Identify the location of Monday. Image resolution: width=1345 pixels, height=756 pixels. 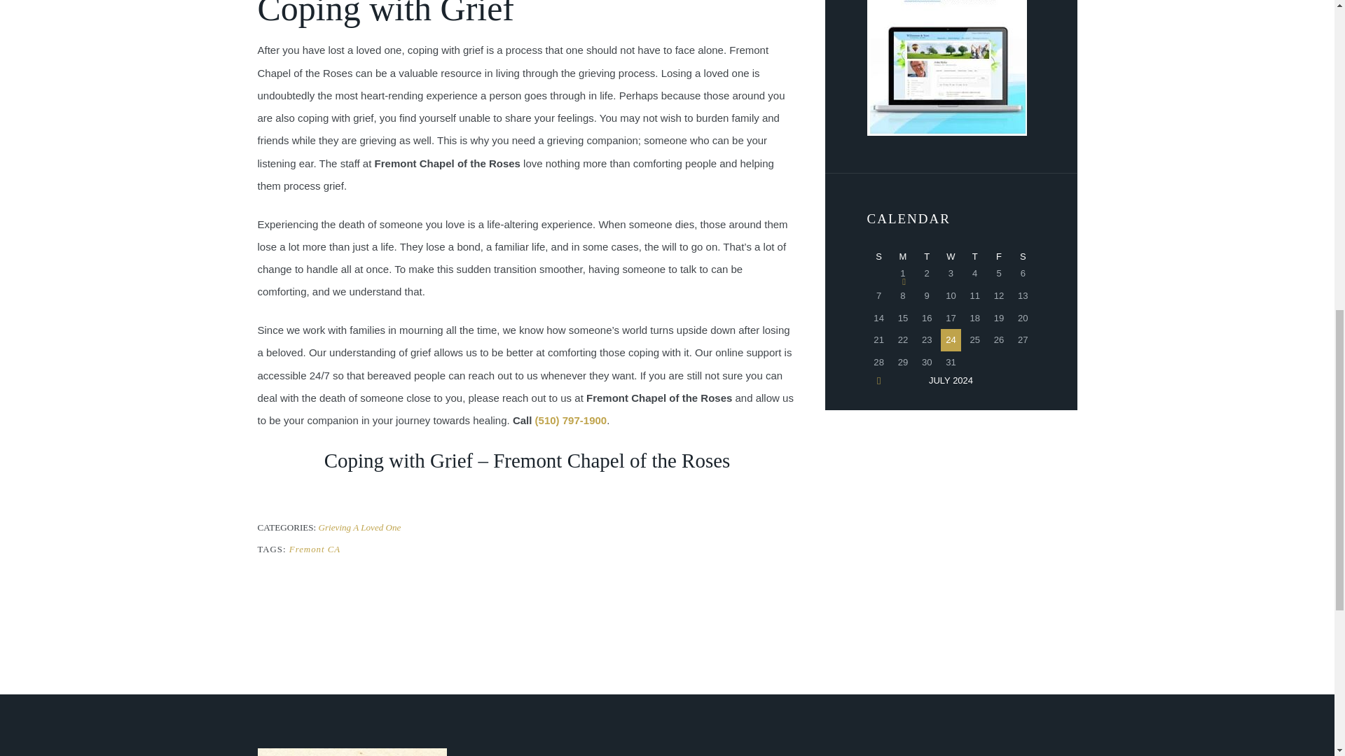
(902, 256).